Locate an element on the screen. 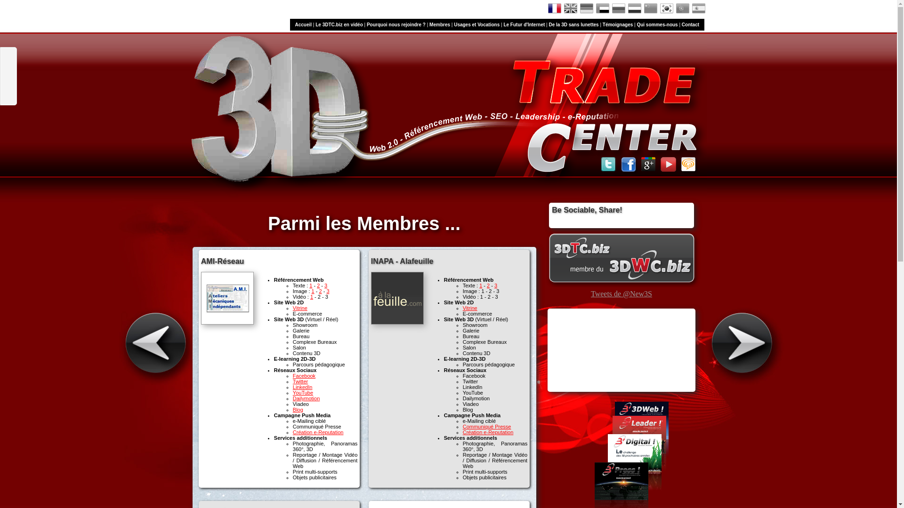 The image size is (904, 508). YouTube is located at coordinates (303, 393).